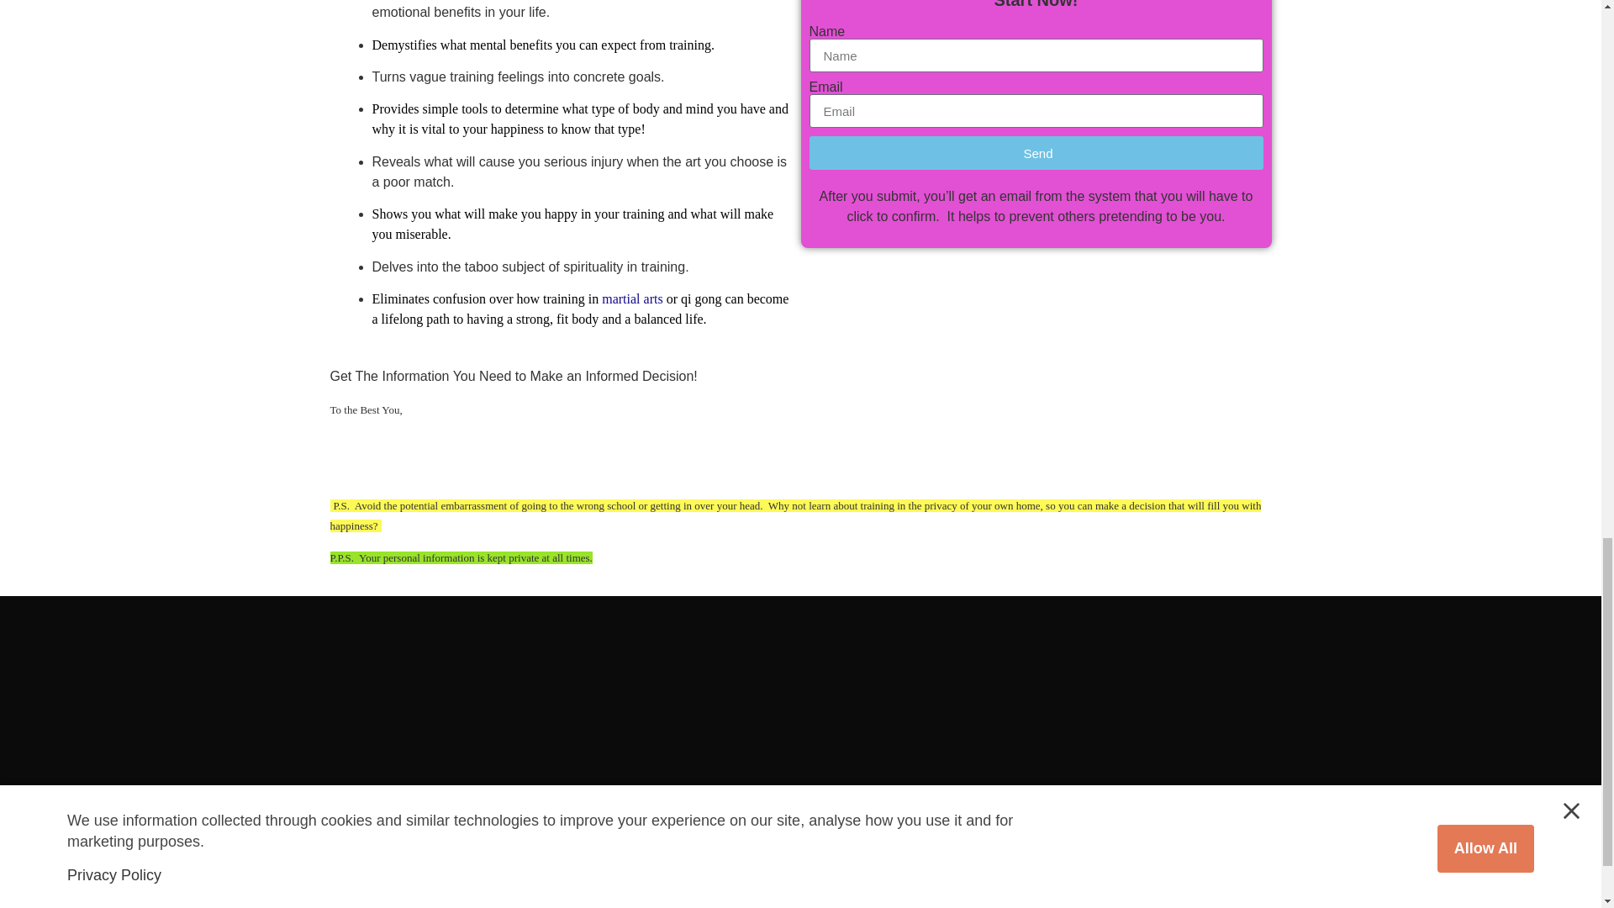  I want to click on martial arts, so click(632, 298).